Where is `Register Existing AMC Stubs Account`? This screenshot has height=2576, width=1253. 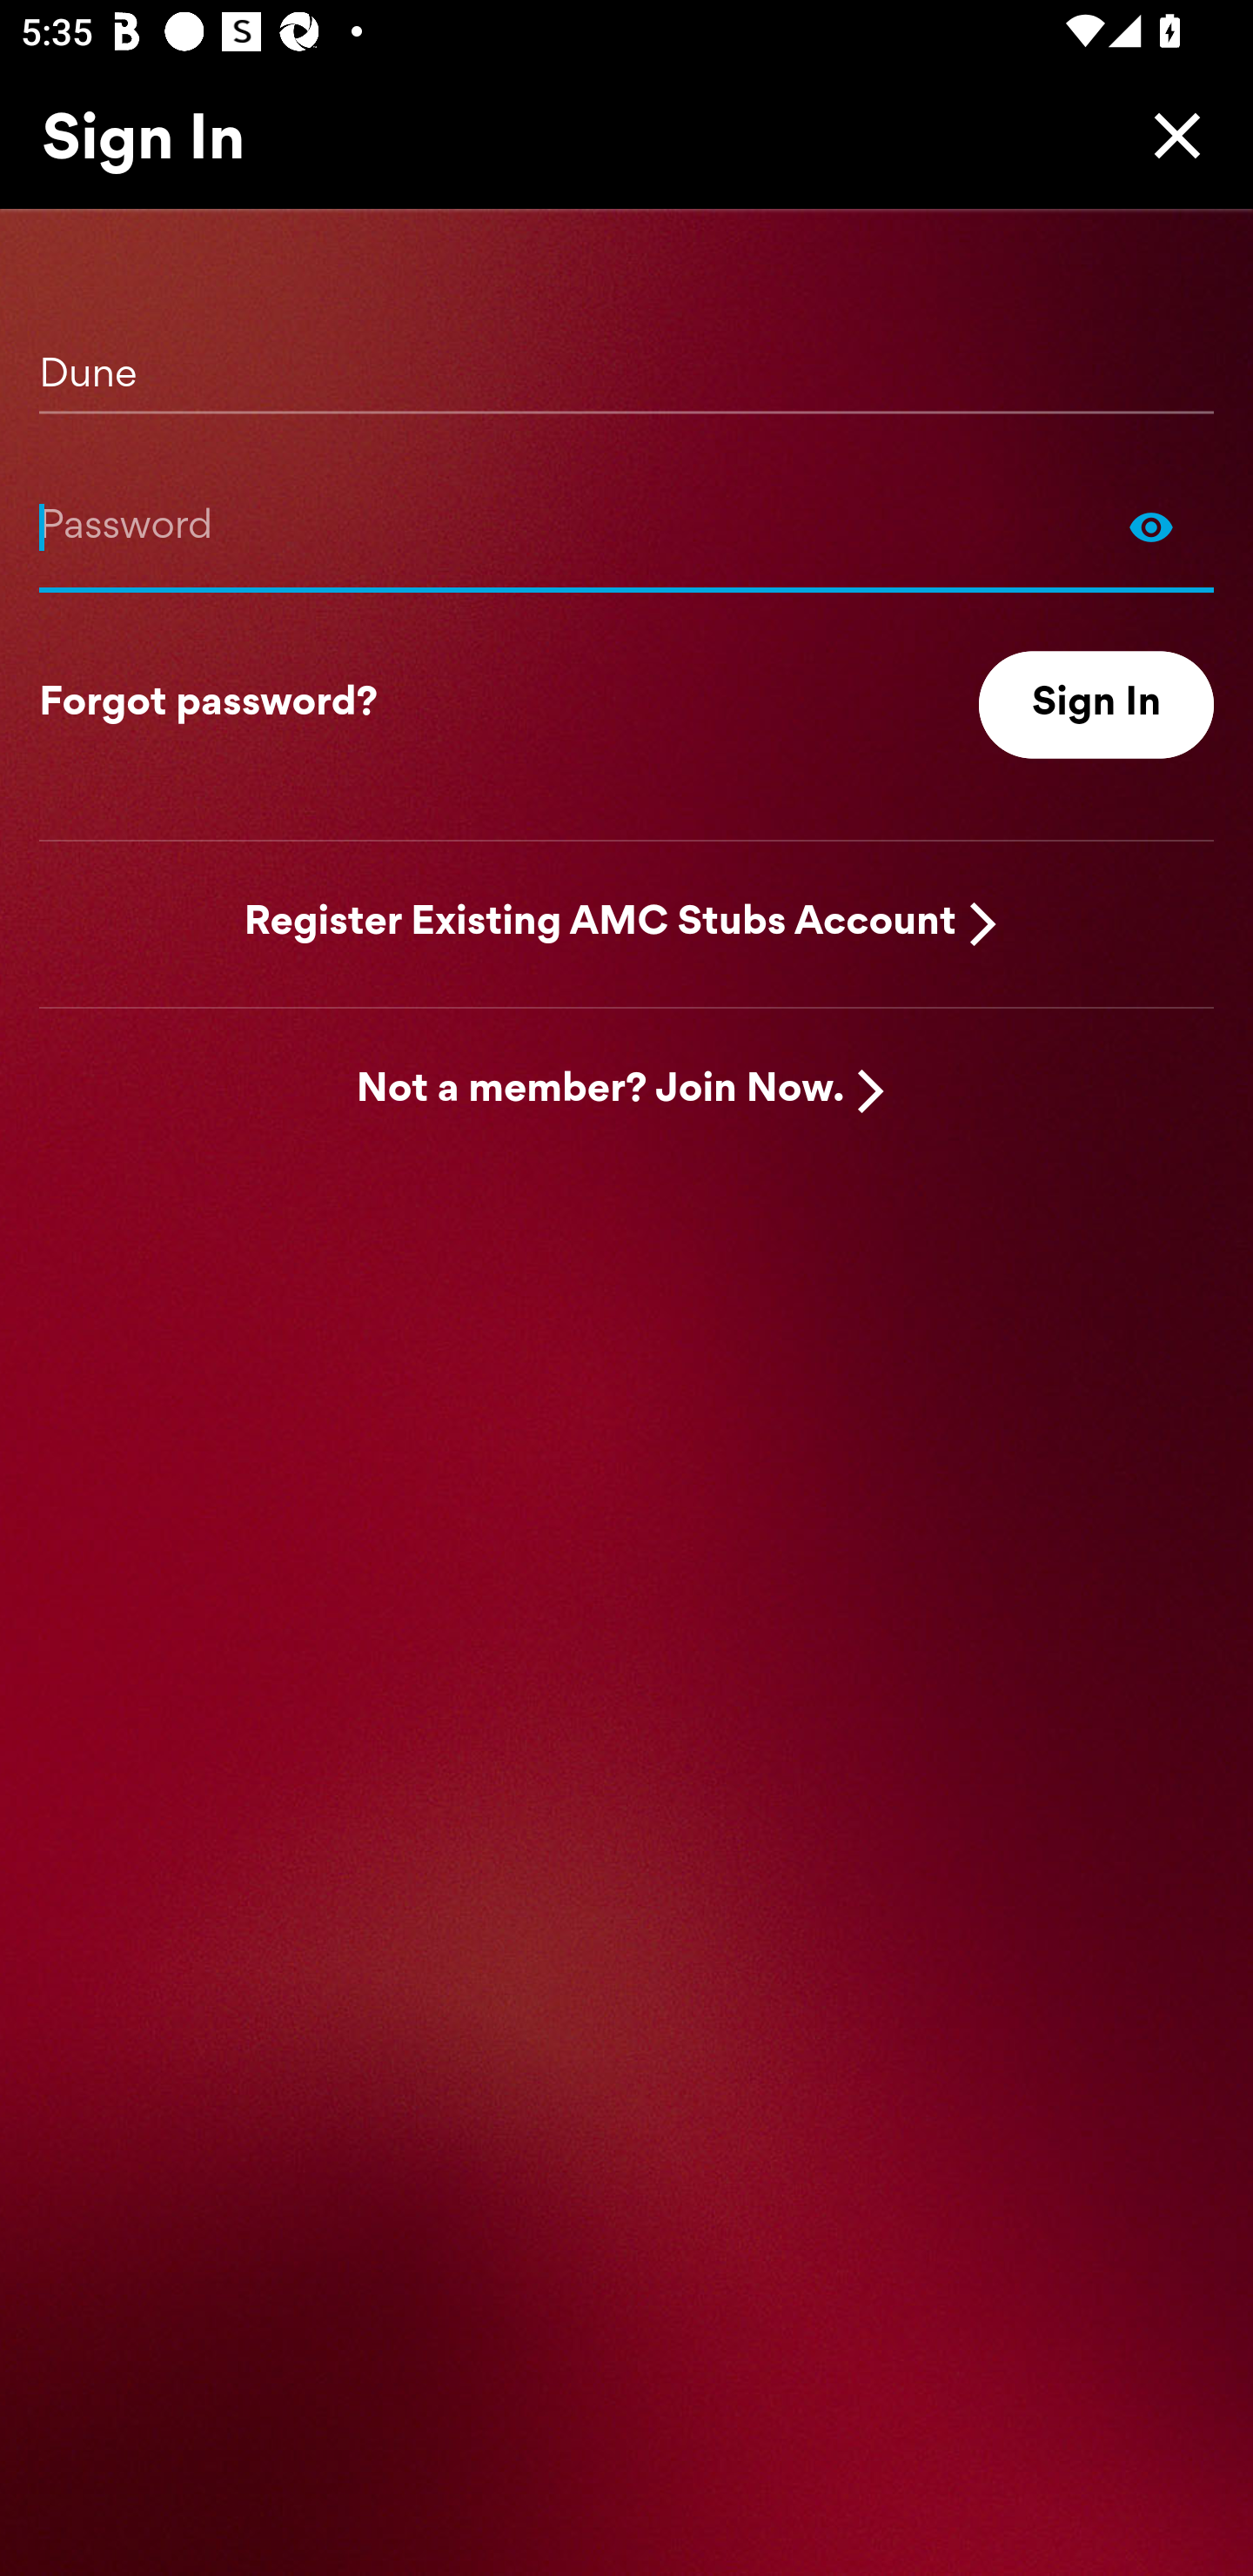 Register Existing AMC Stubs Account is located at coordinates (600, 922).